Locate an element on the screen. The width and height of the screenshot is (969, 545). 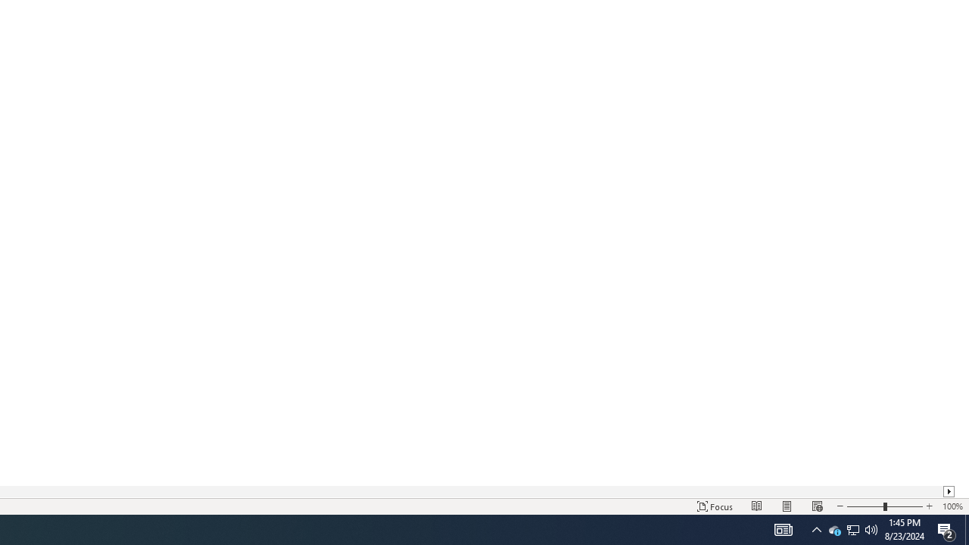
Column right is located at coordinates (949, 491).